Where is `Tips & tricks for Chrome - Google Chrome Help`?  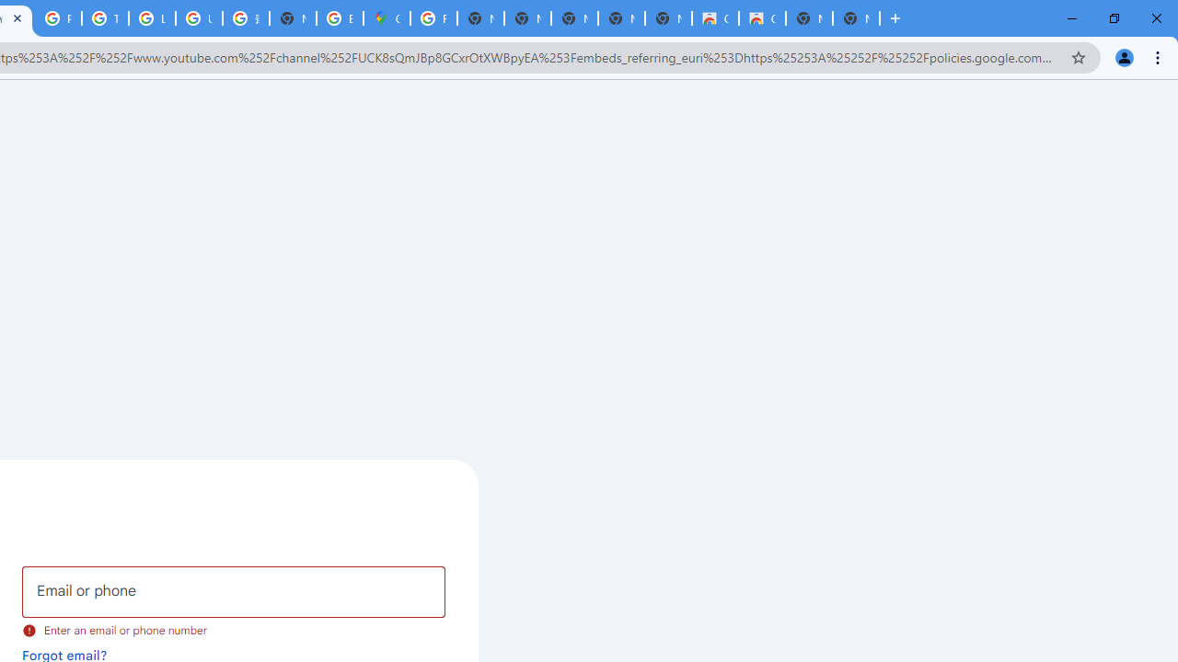 Tips & tricks for Chrome - Google Chrome Help is located at coordinates (105, 18).